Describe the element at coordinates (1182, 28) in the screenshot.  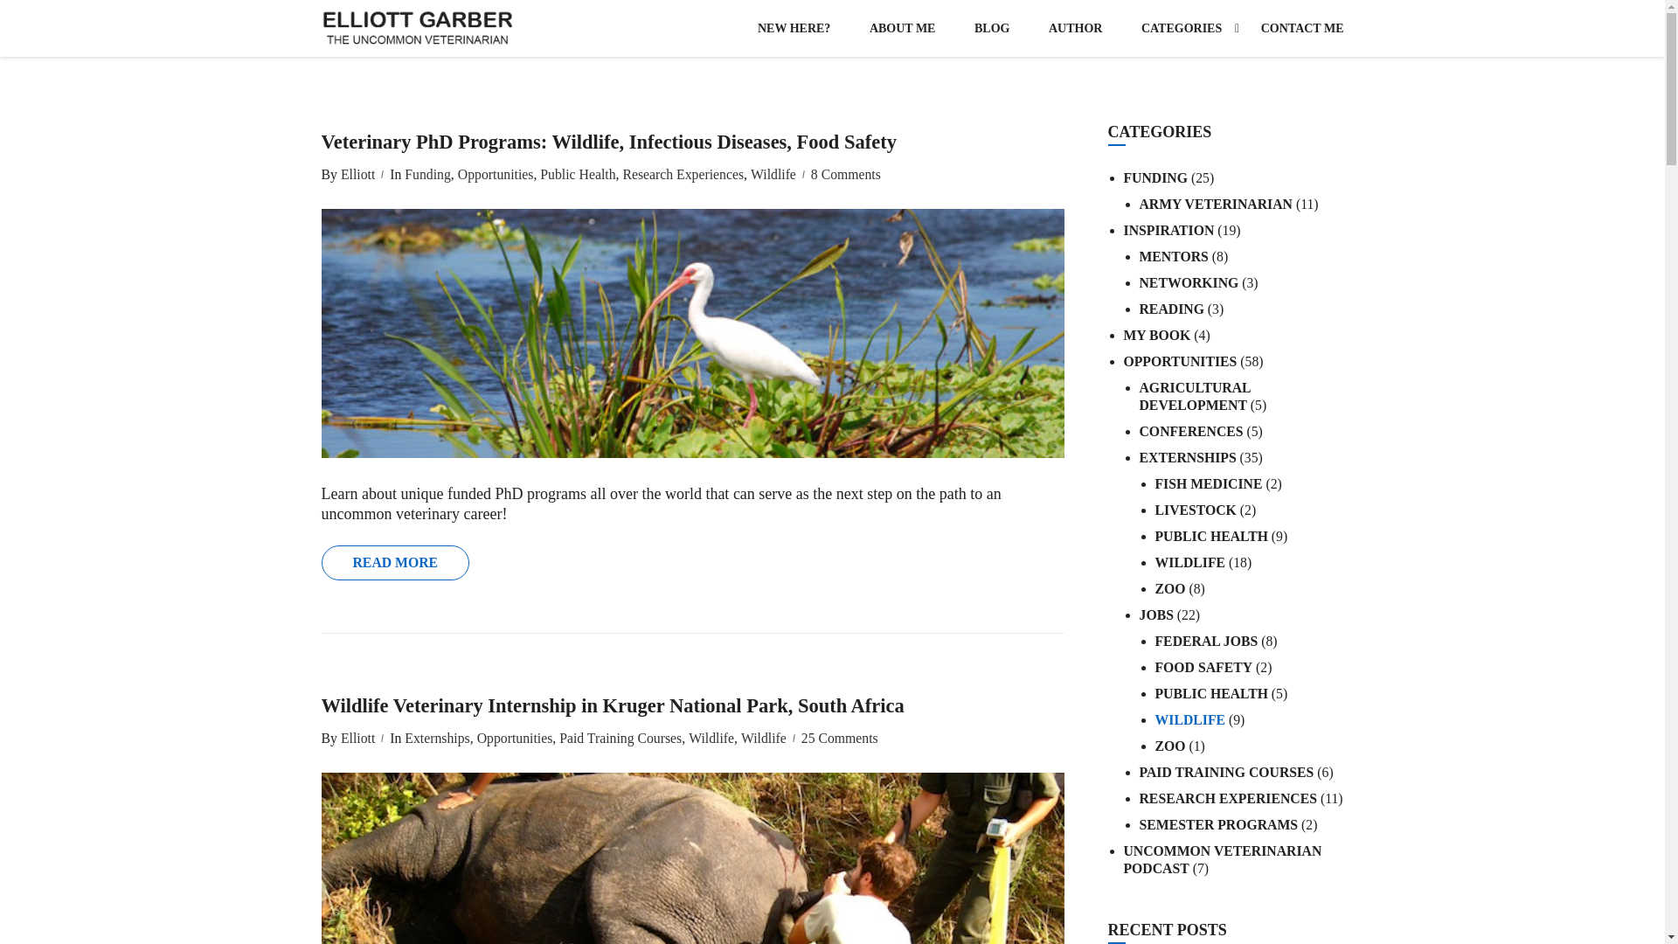
I see `CATEGORIES` at that location.